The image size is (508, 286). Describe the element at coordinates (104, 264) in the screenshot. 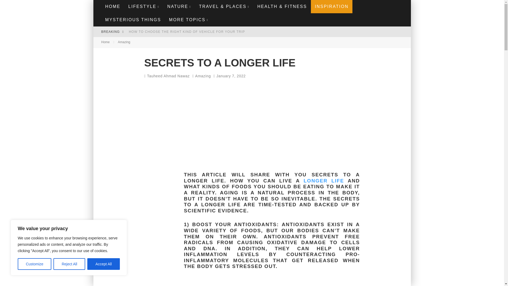

I see `Accept All` at that location.